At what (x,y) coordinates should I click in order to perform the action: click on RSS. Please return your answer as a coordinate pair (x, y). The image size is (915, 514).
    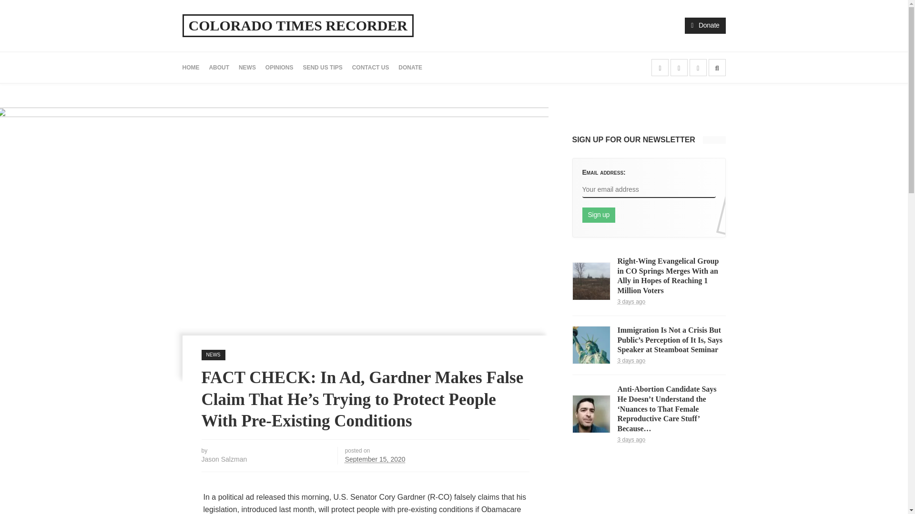
    Looking at the image, I should click on (698, 67).